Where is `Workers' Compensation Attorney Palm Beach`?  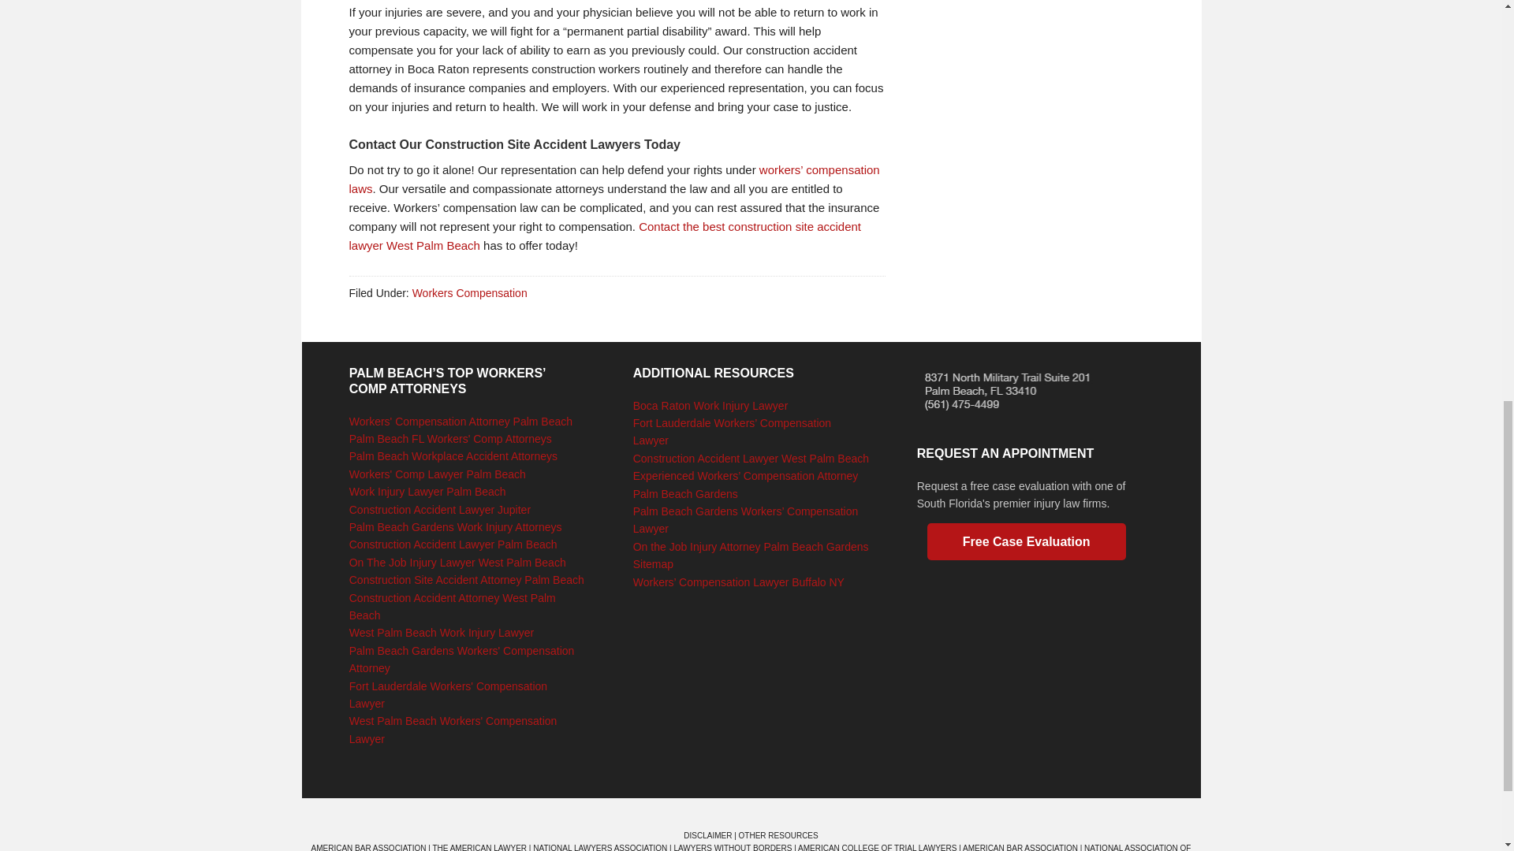
Workers' Compensation Attorney Palm Beach is located at coordinates (461, 422).